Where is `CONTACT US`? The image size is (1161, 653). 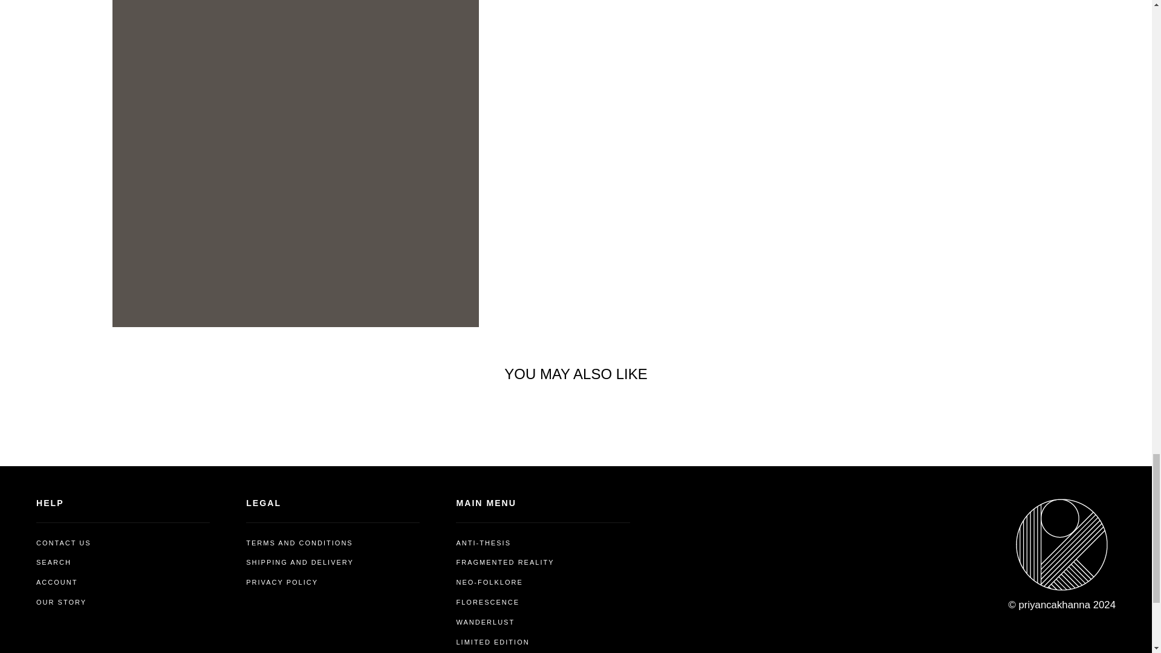
CONTACT US is located at coordinates (63, 543).